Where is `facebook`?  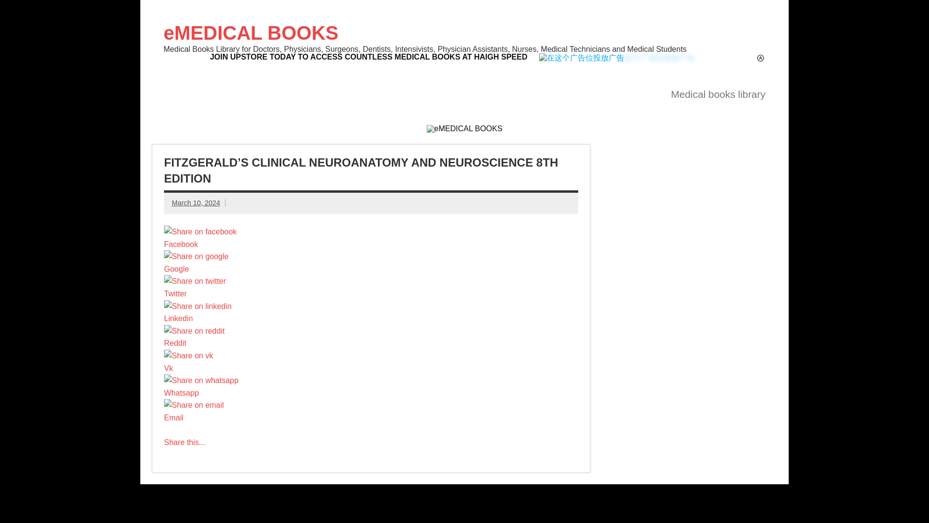
facebook is located at coordinates (200, 231).